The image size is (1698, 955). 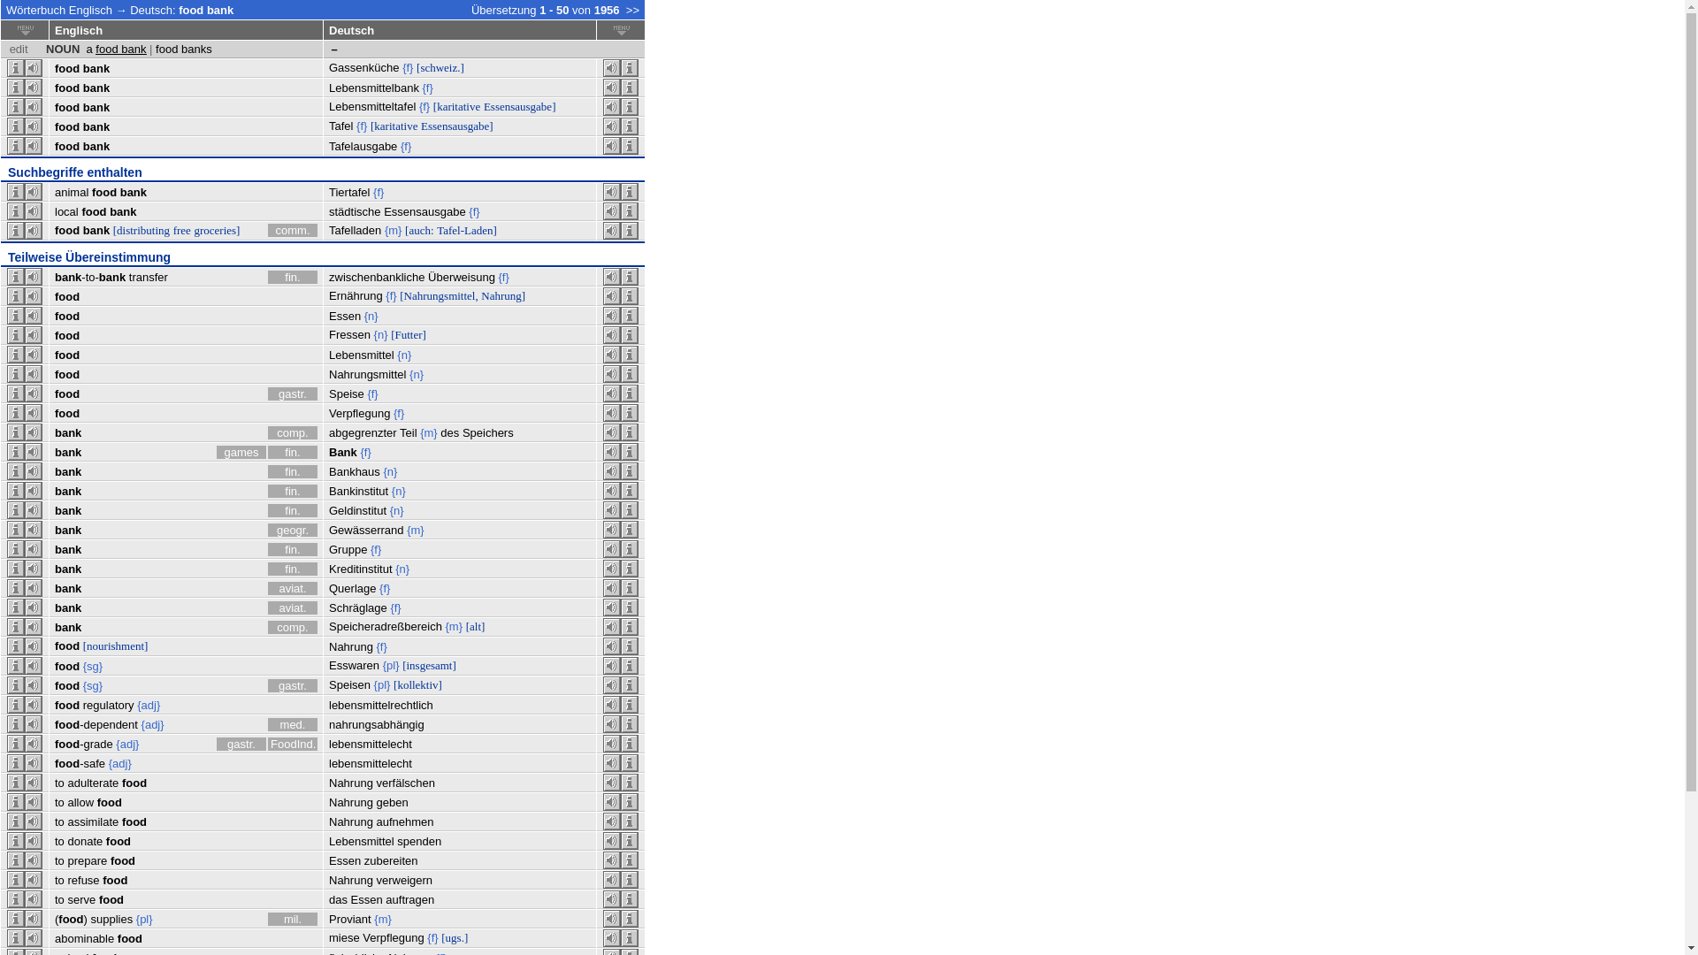 I want to click on [karitative, so click(x=456, y=106).